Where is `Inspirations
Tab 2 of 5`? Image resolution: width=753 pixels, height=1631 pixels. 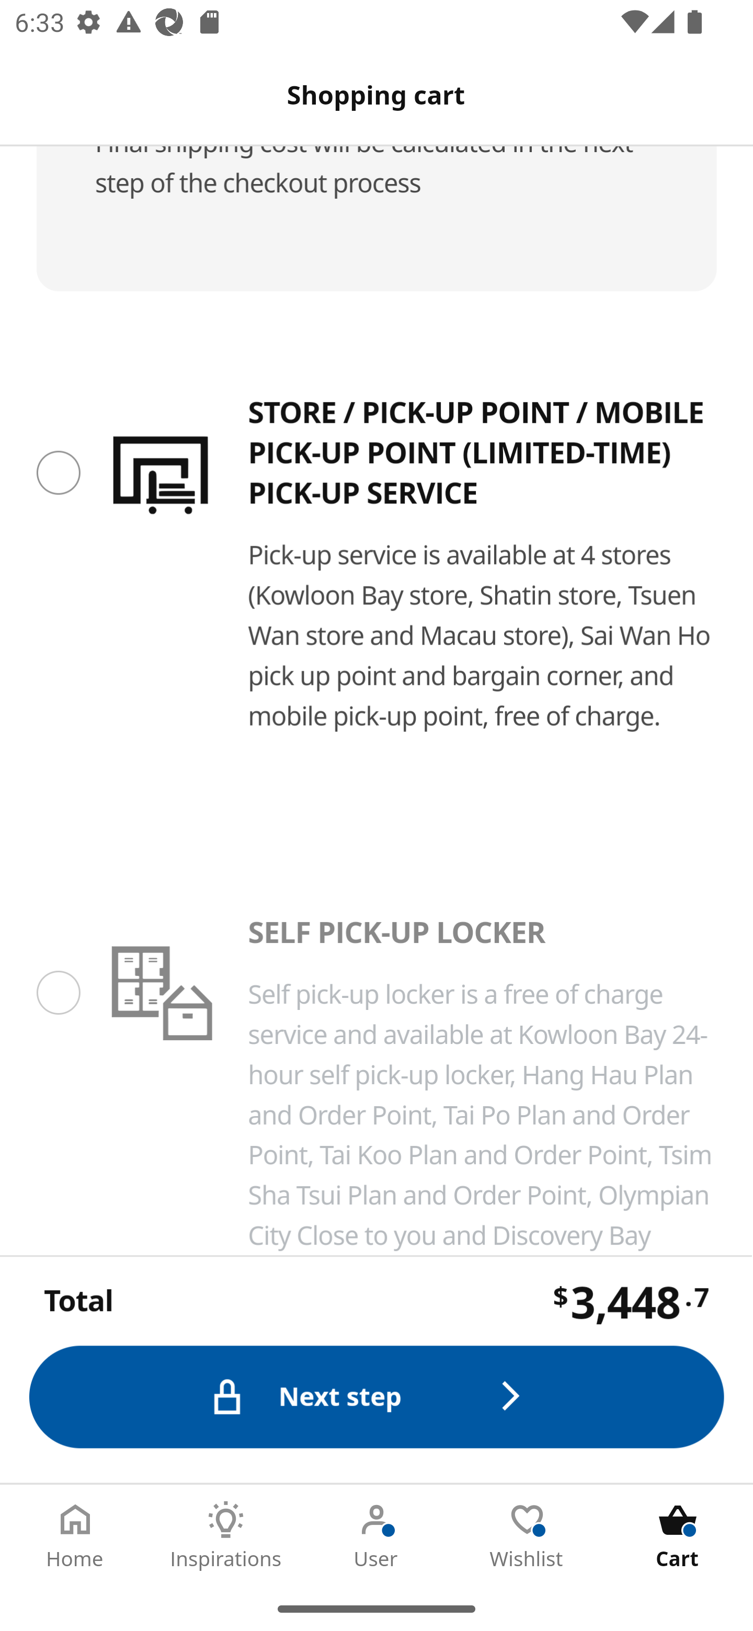 Inspirations
Tab 2 of 5 is located at coordinates (226, 1535).